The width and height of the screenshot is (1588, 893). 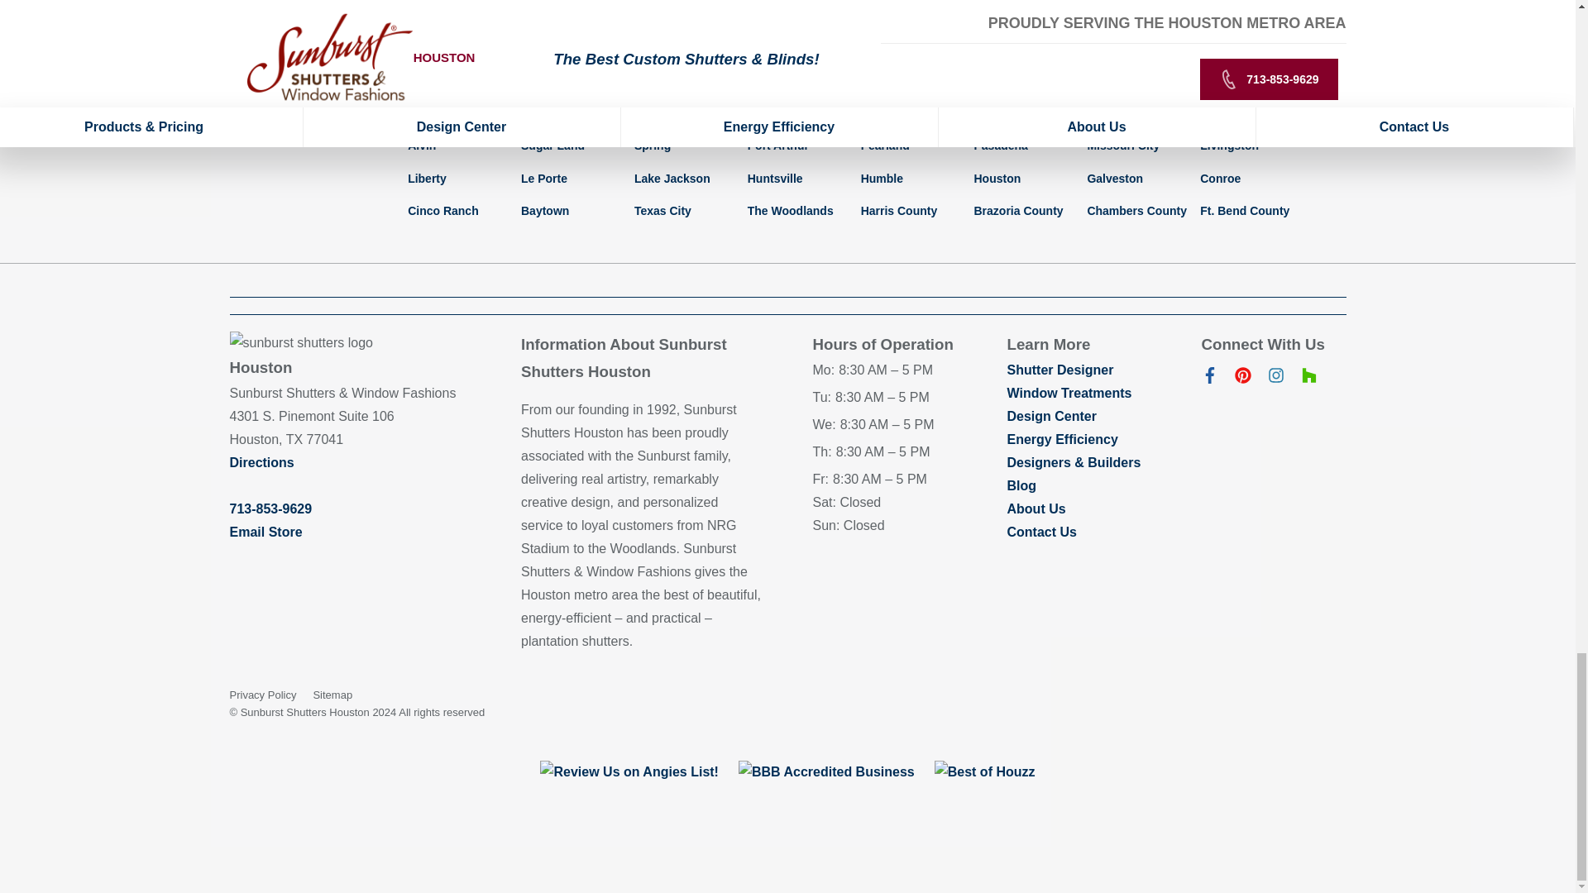 I want to click on Follow us on Pinterest, so click(x=1242, y=379).